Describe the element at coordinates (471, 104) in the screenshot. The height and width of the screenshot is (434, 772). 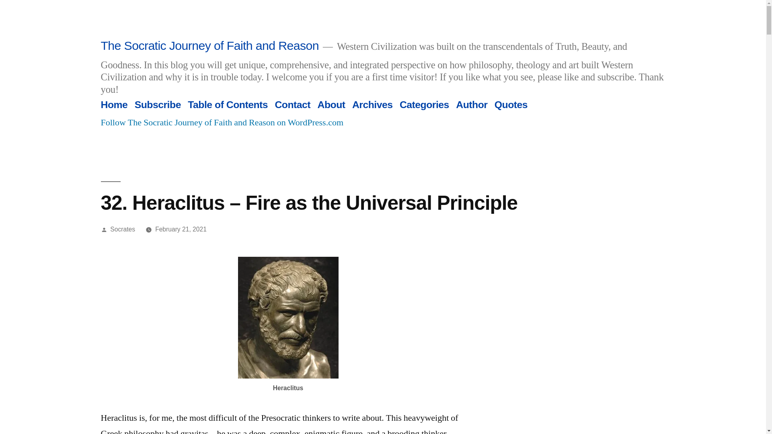
I see `Author` at that location.